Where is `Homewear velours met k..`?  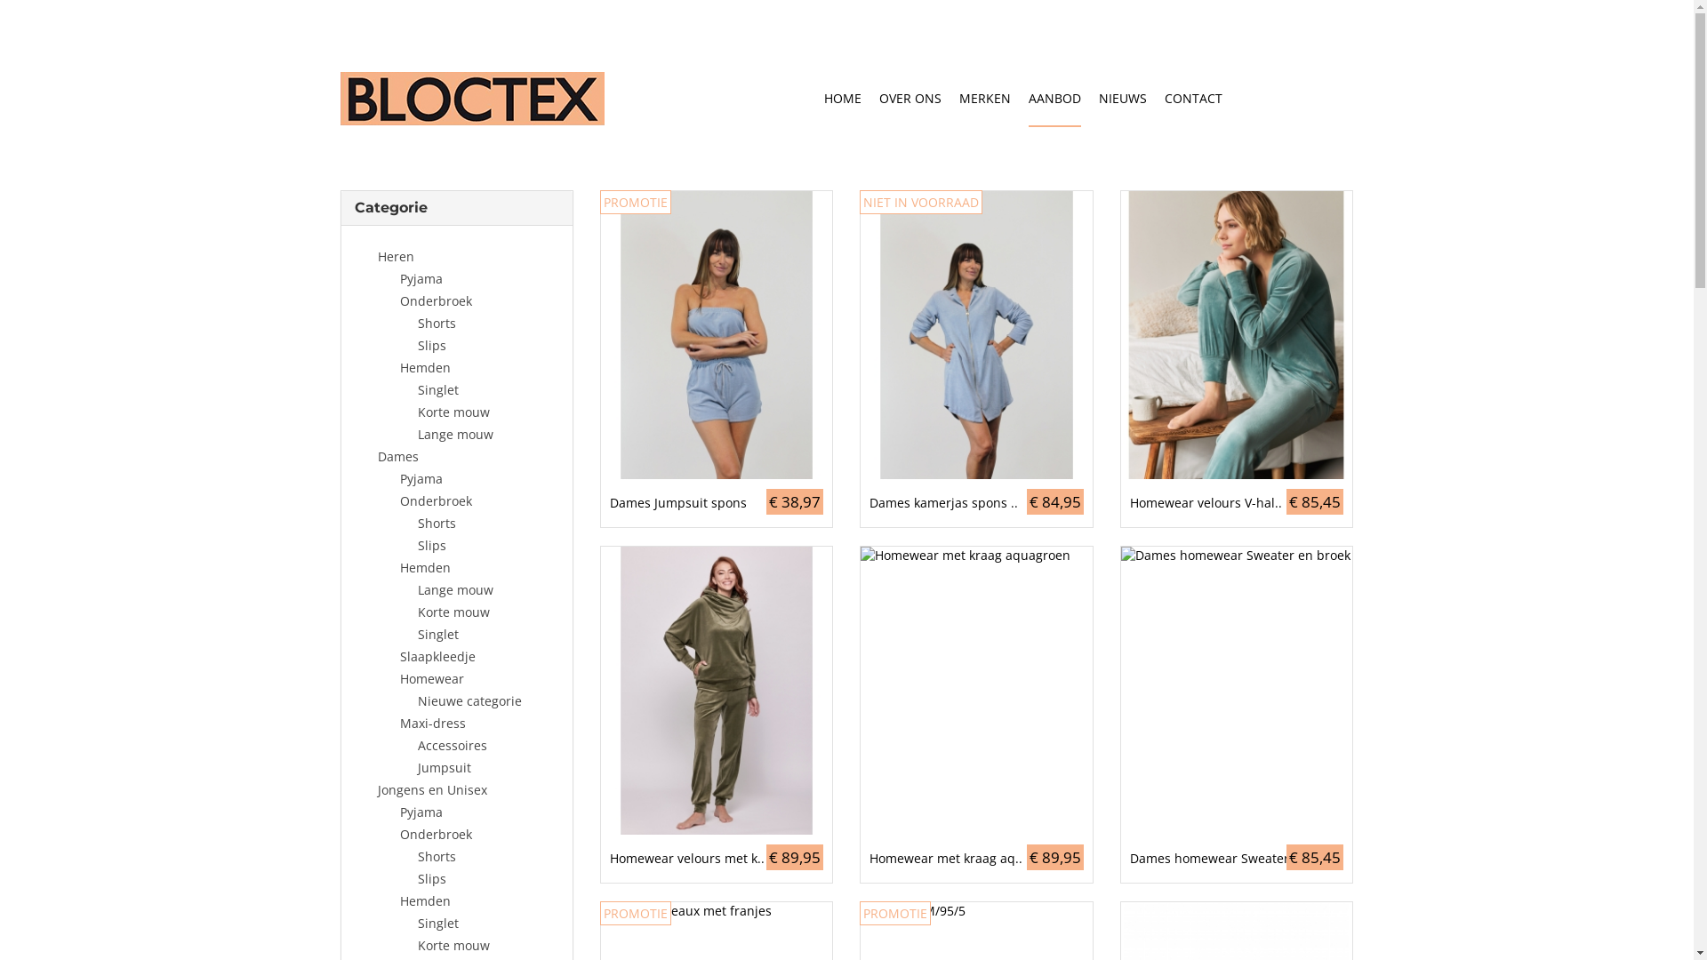
Homewear velours met k.. is located at coordinates (717, 859).